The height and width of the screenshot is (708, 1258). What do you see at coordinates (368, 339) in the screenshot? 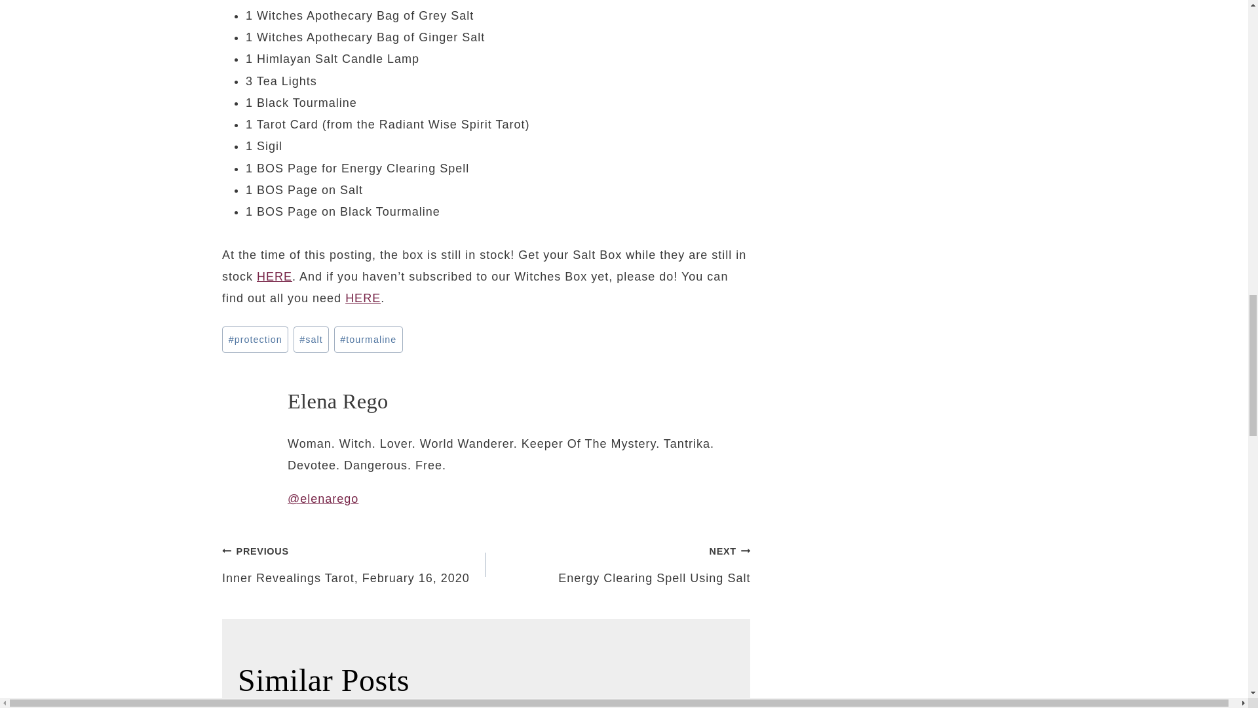
I see `tourmaline` at bounding box center [368, 339].